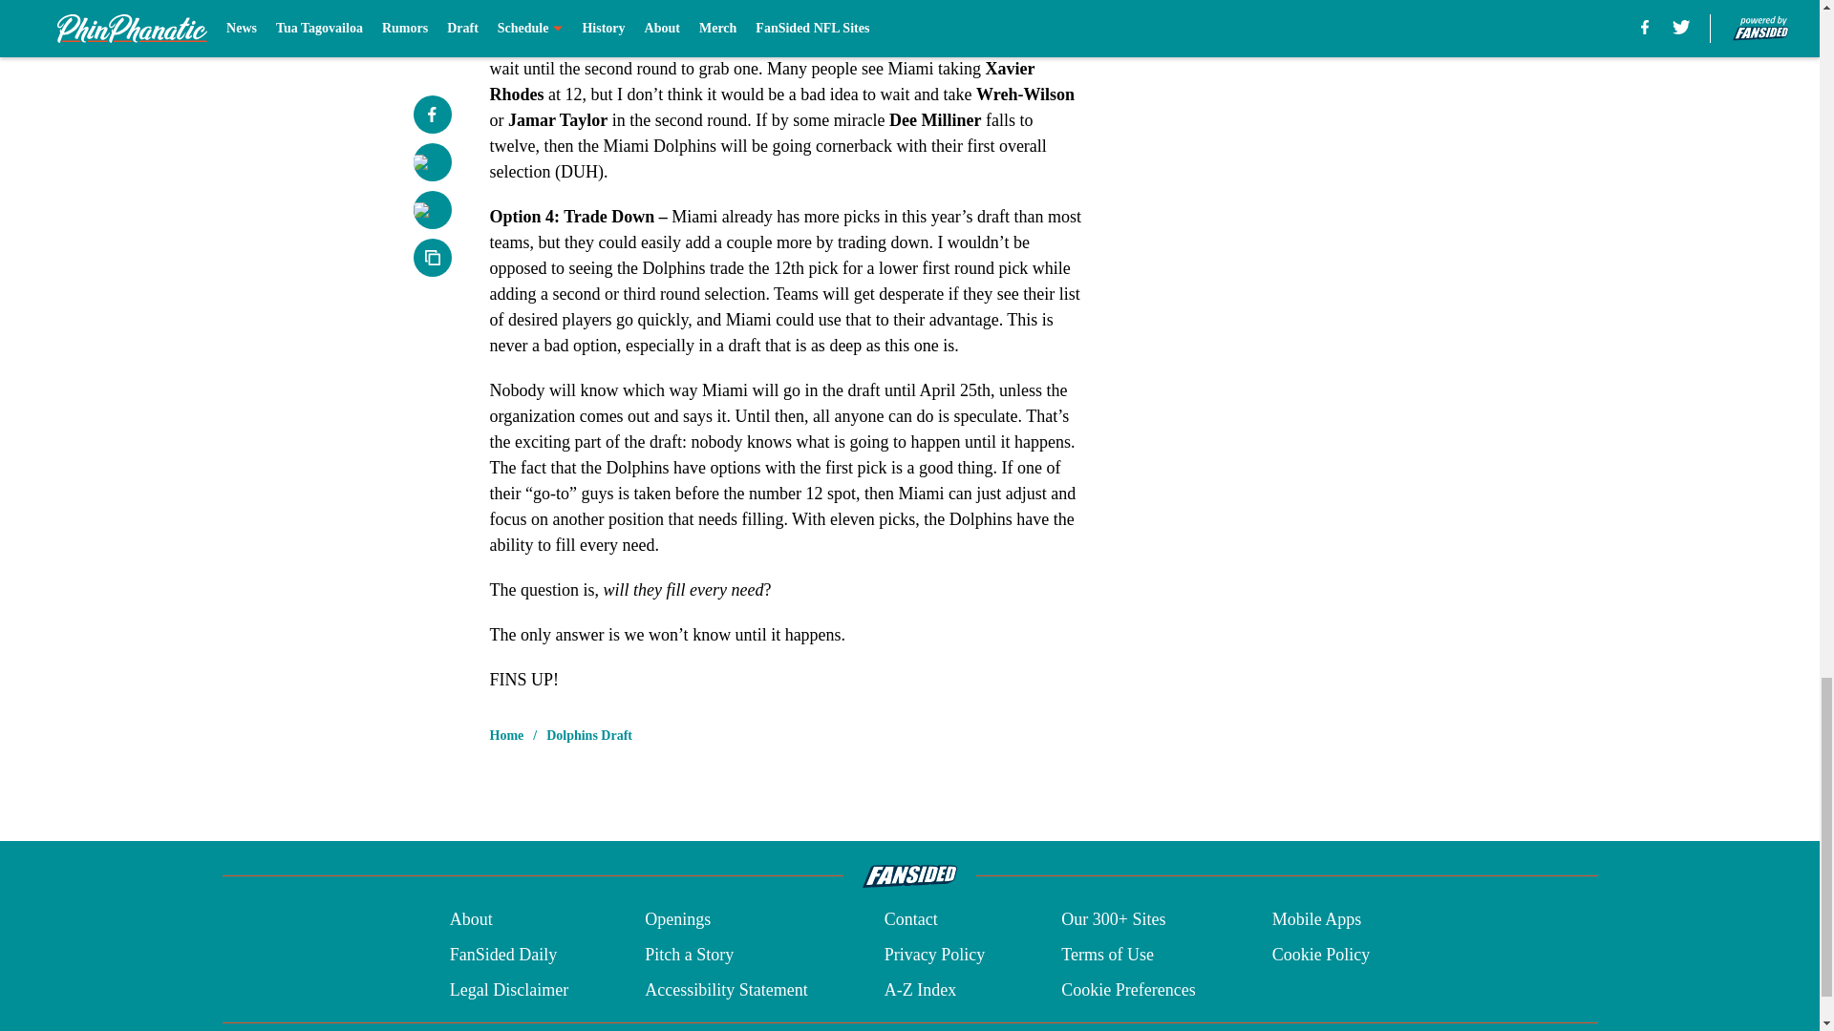 This screenshot has height=1031, width=1834. Describe the element at coordinates (910, 920) in the screenshot. I see `Contact` at that location.